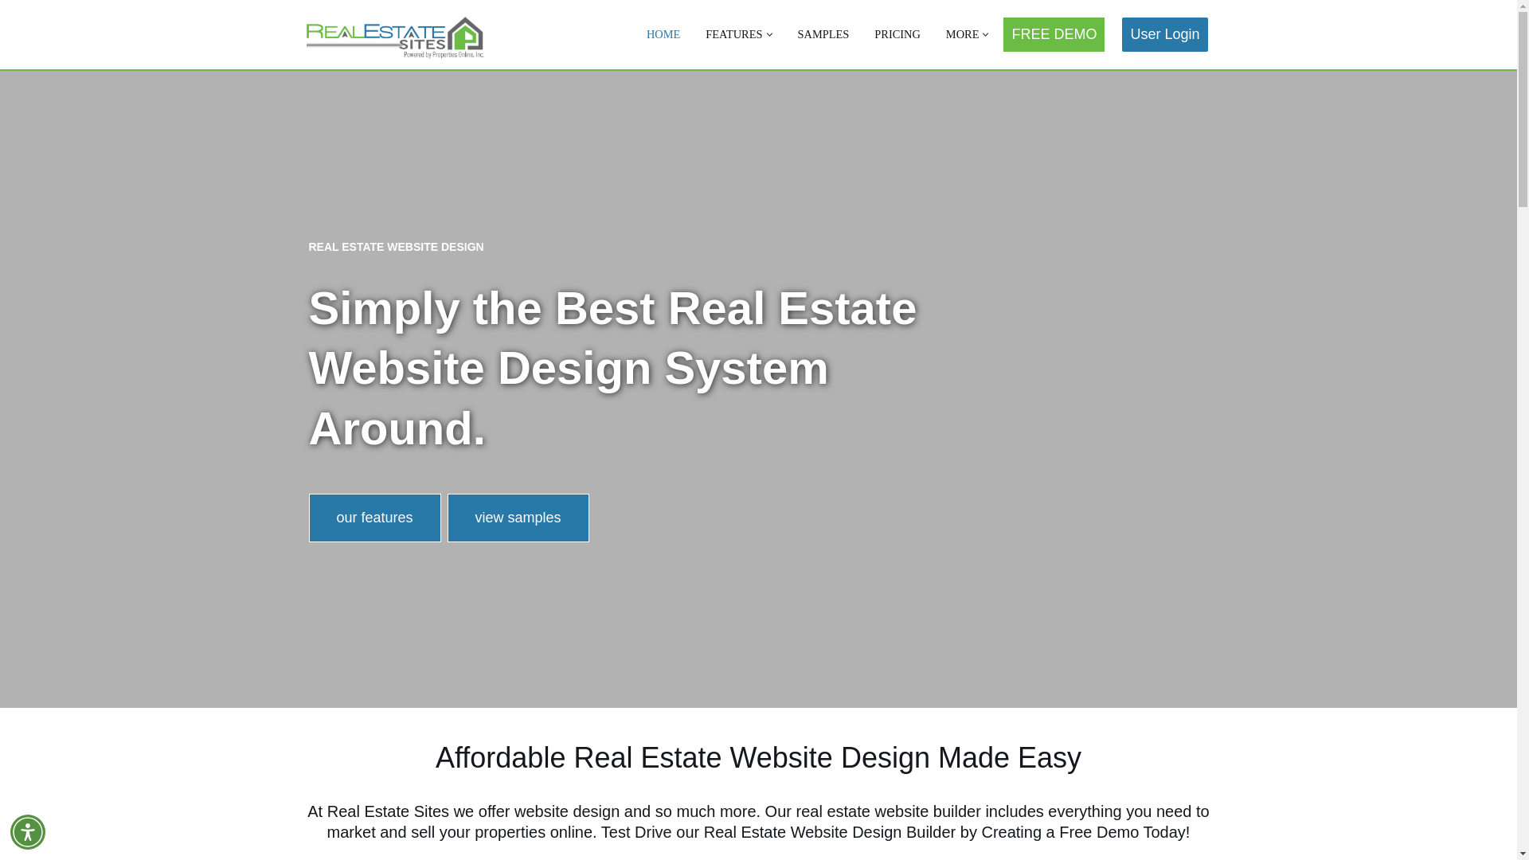 This screenshot has height=860, width=1529. I want to click on FEATURES, so click(733, 34).